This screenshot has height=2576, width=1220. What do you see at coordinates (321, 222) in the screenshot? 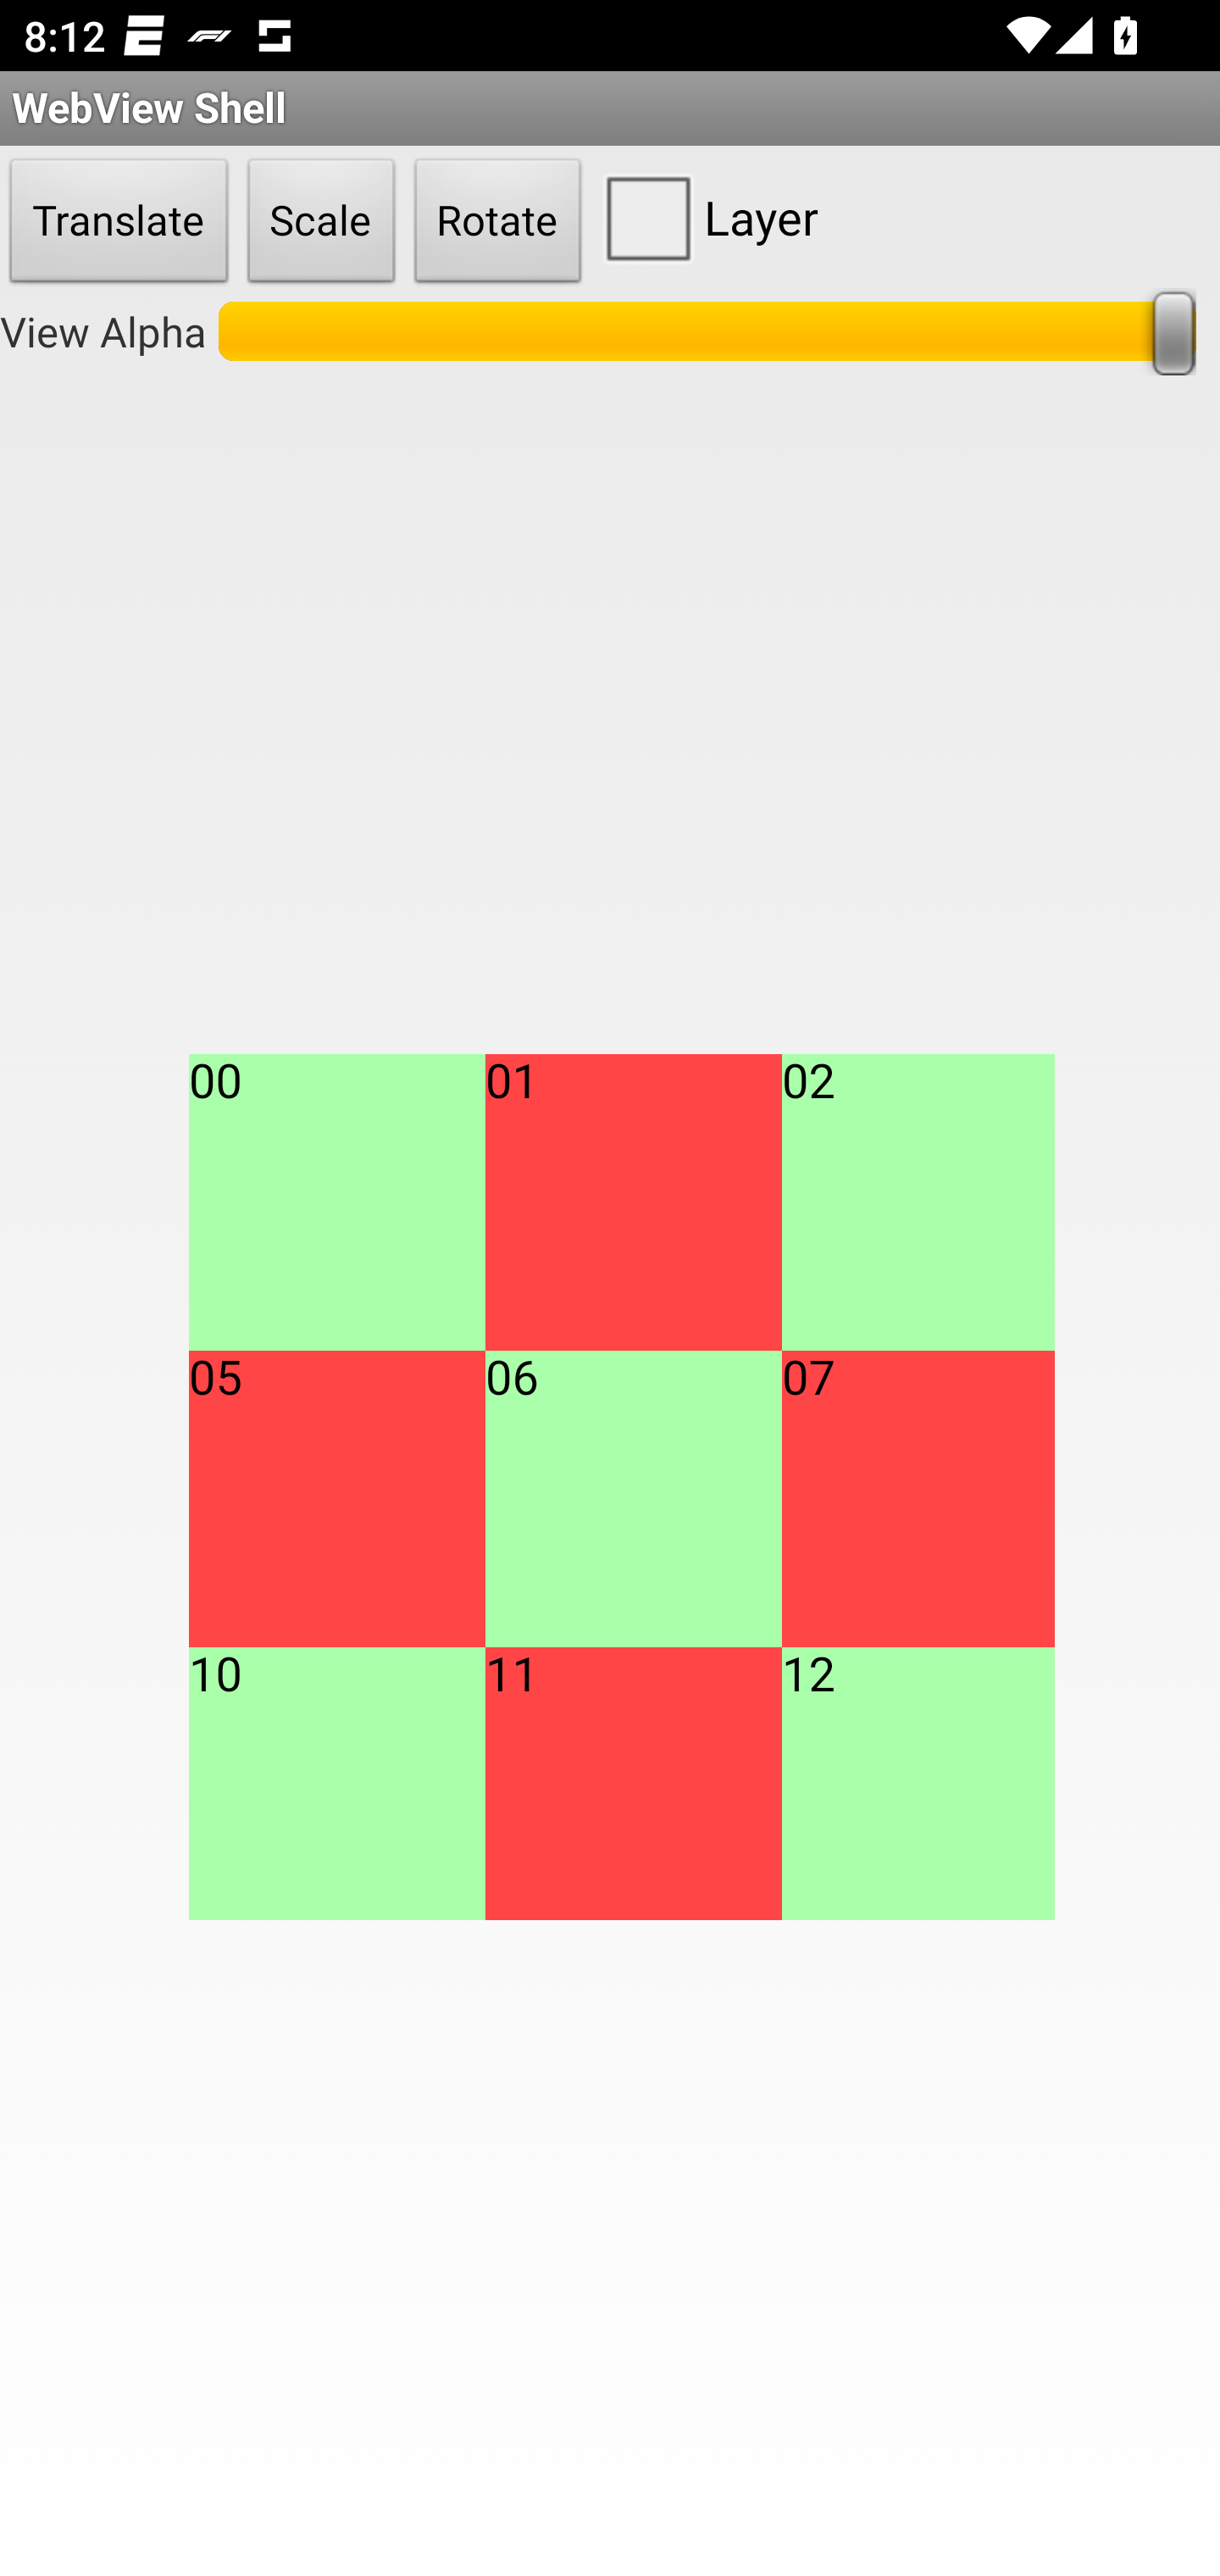
I see `Scale` at bounding box center [321, 222].